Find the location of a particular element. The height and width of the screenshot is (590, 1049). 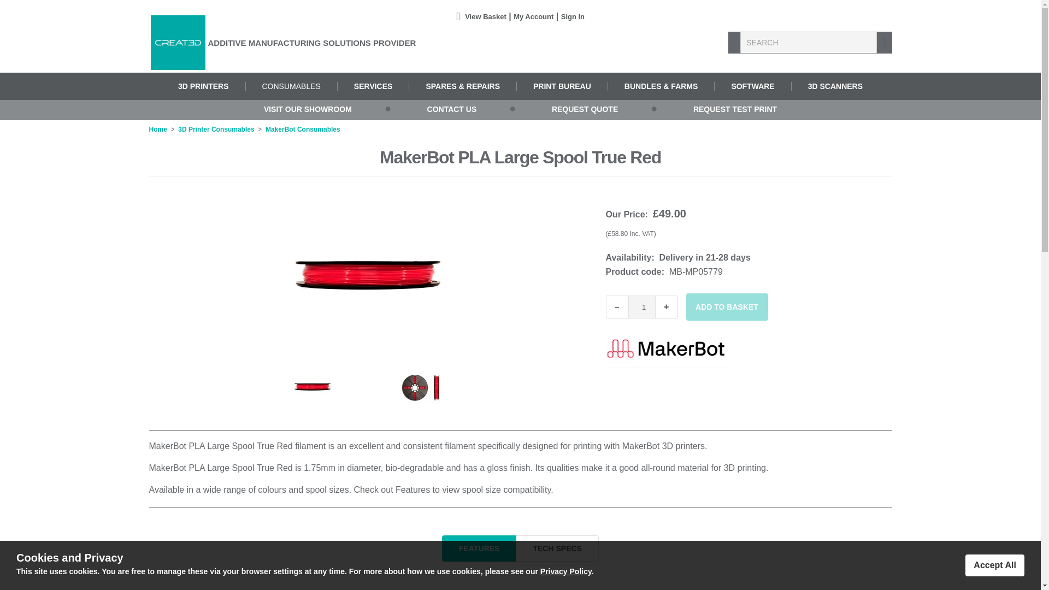

3D printer filament, cartridges and materials is located at coordinates (291, 86).